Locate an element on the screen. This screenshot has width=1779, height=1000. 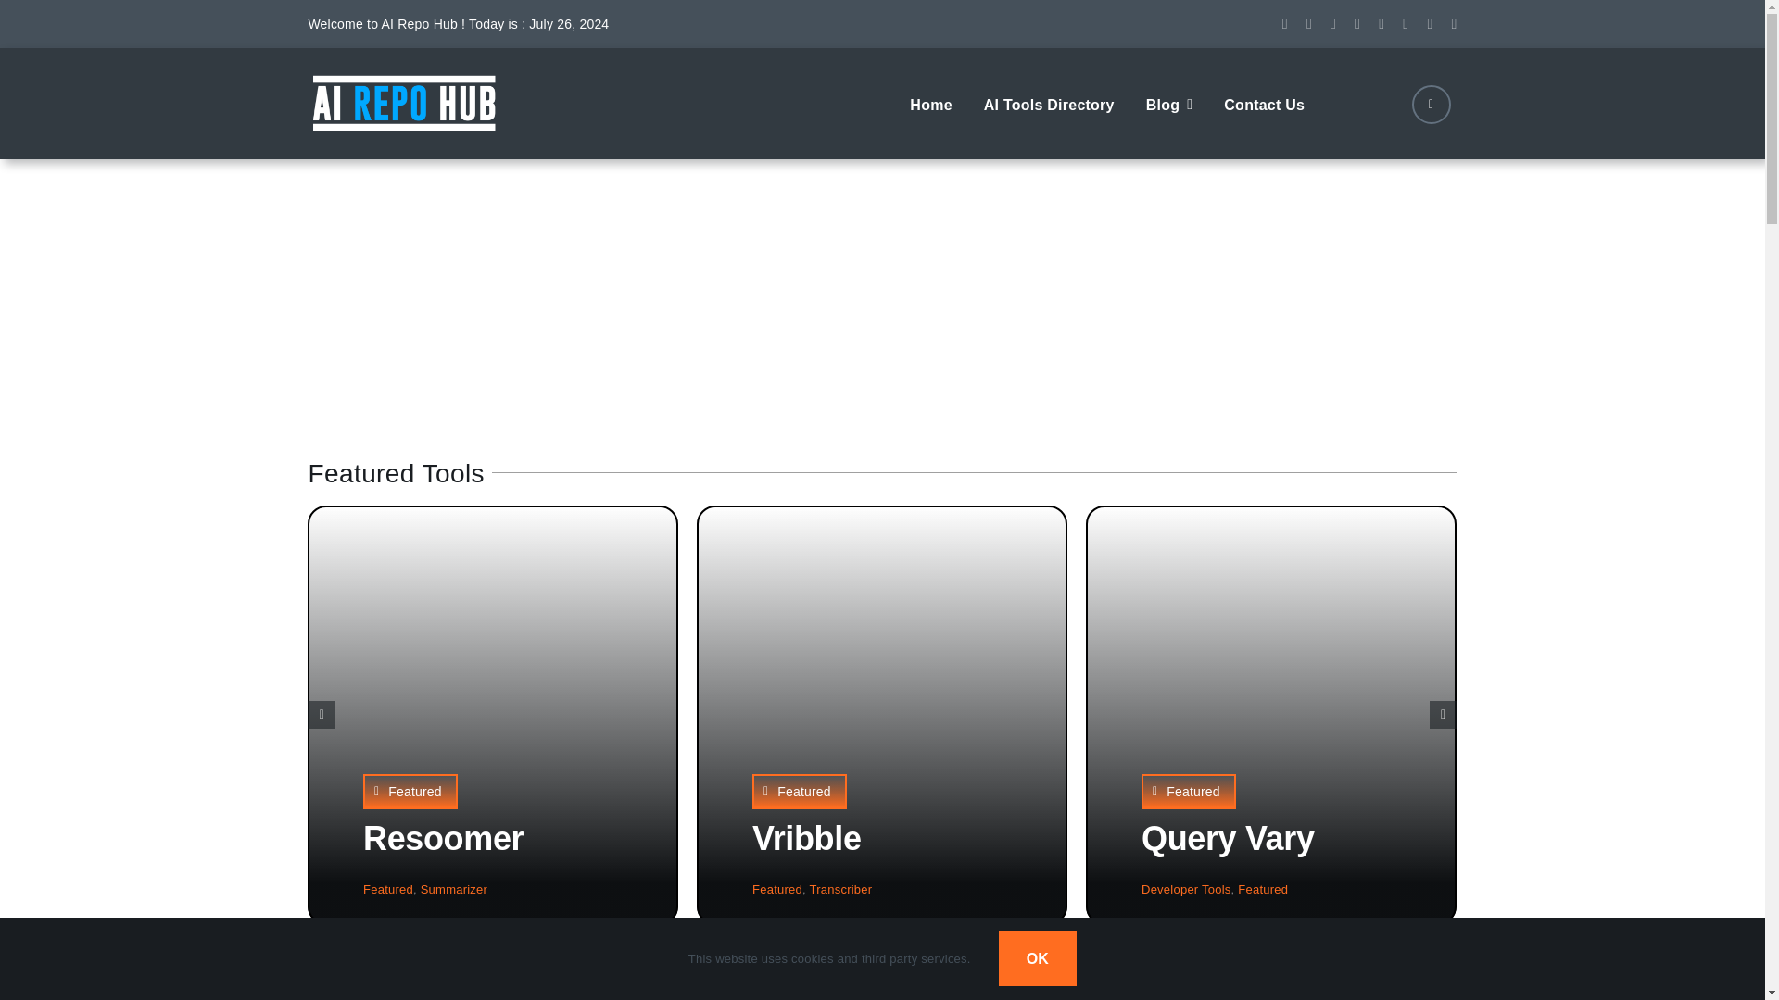
AI Tools Directory is located at coordinates (1049, 103).